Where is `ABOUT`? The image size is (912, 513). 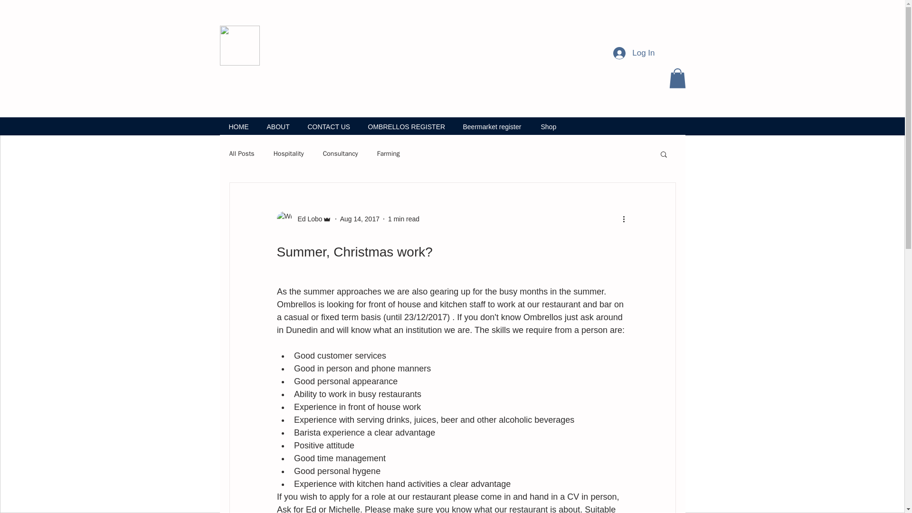 ABOUT is located at coordinates (277, 126).